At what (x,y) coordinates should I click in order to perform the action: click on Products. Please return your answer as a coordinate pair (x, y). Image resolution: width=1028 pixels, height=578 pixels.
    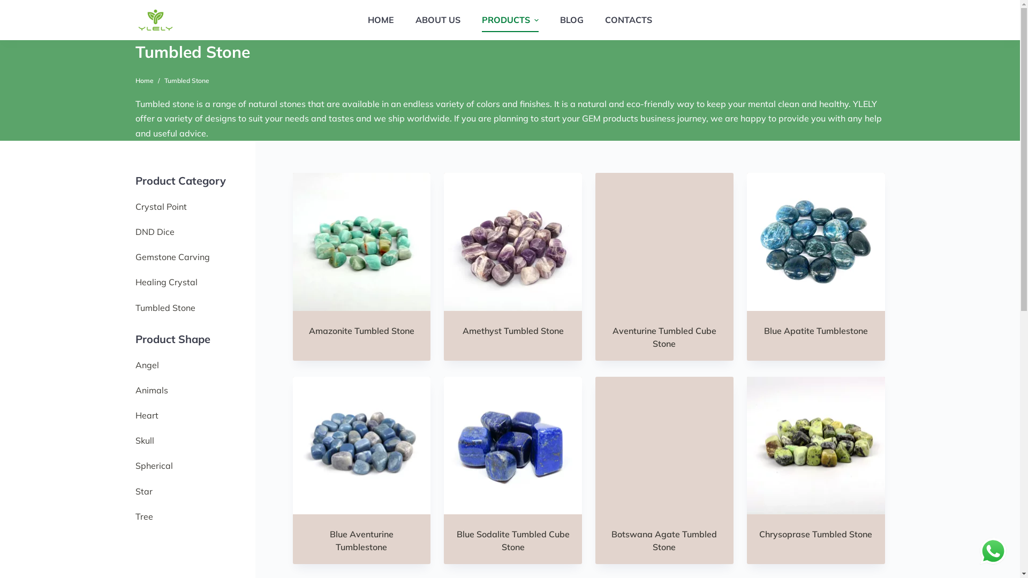
    Looking at the image, I should click on (447, 433).